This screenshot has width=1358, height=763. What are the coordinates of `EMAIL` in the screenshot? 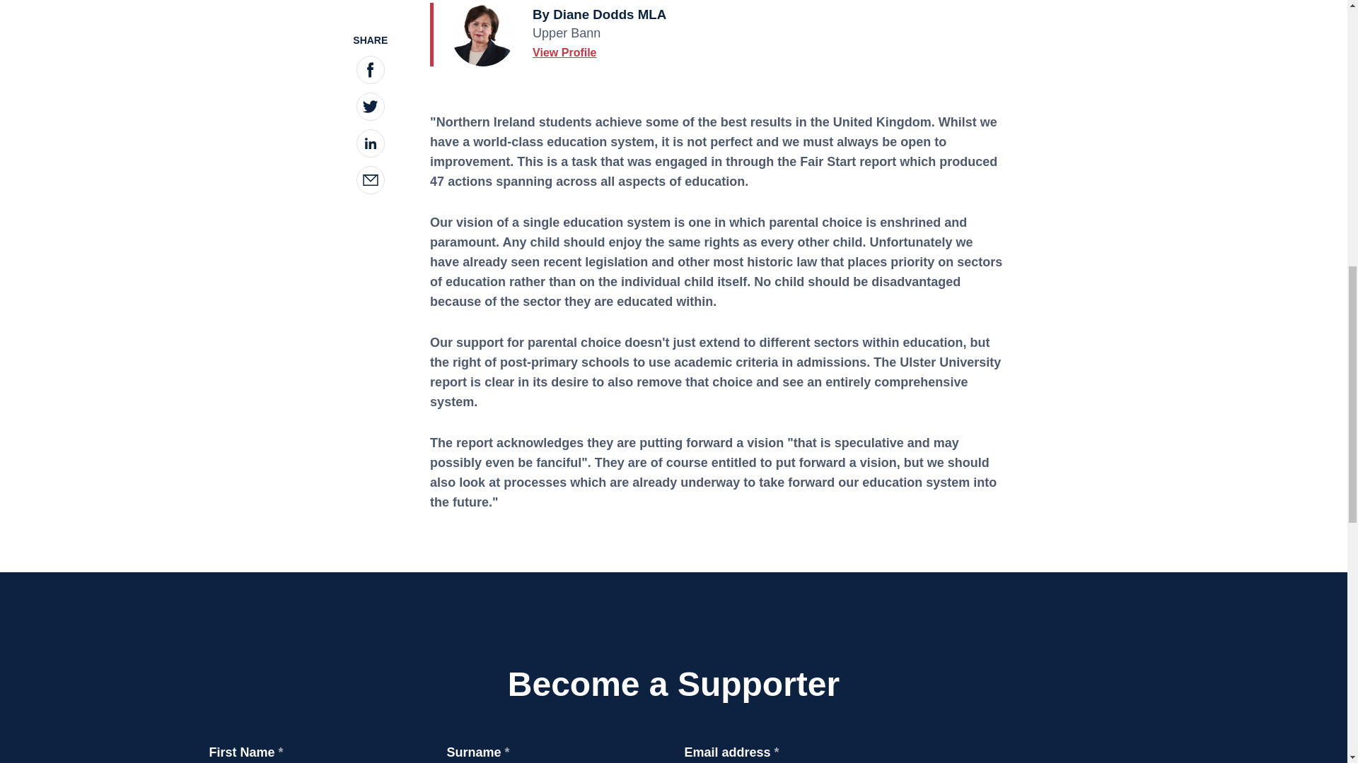 It's located at (370, 148).